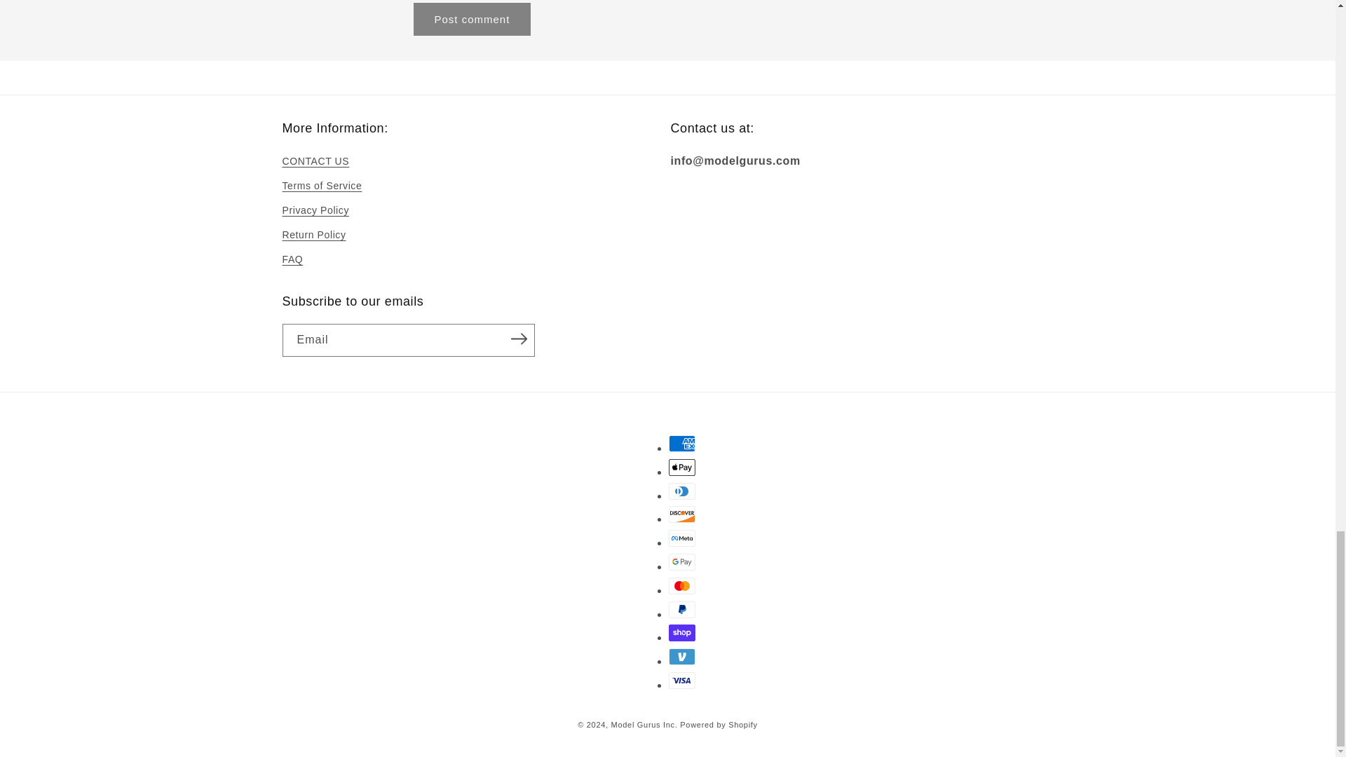  What do you see at coordinates (682, 538) in the screenshot?
I see `Meta Pay` at bounding box center [682, 538].